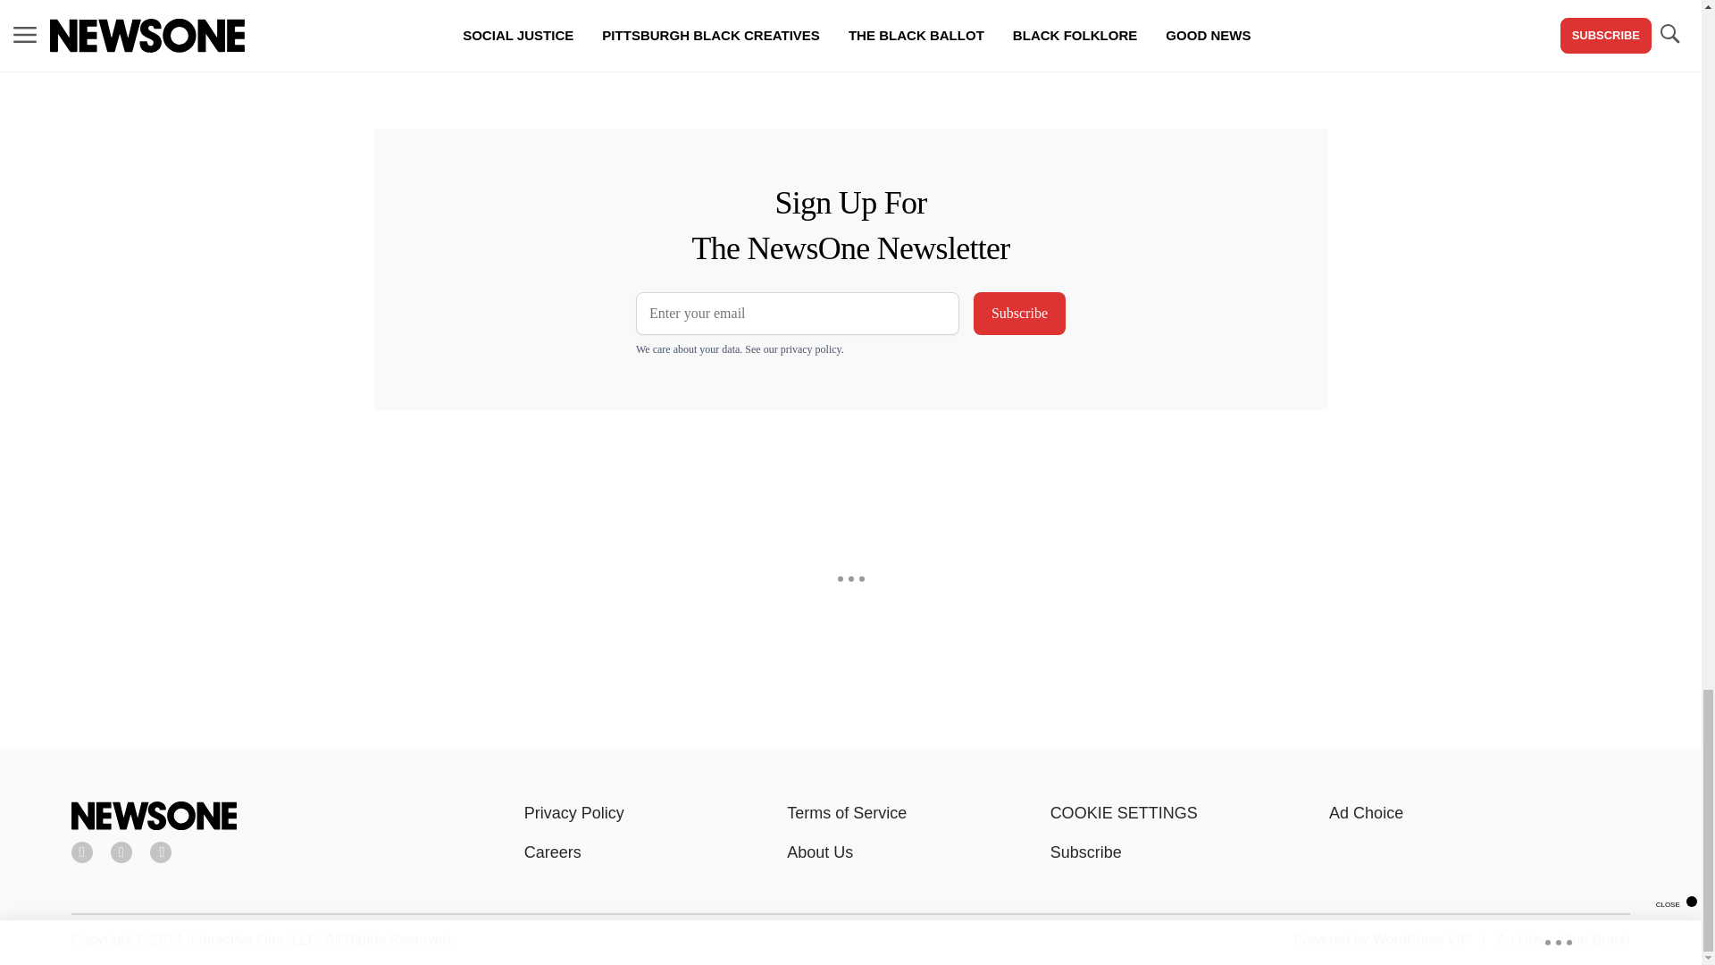 Image resolution: width=1715 pixels, height=965 pixels. What do you see at coordinates (284, 46) in the screenshot?
I see `Load More` at bounding box center [284, 46].